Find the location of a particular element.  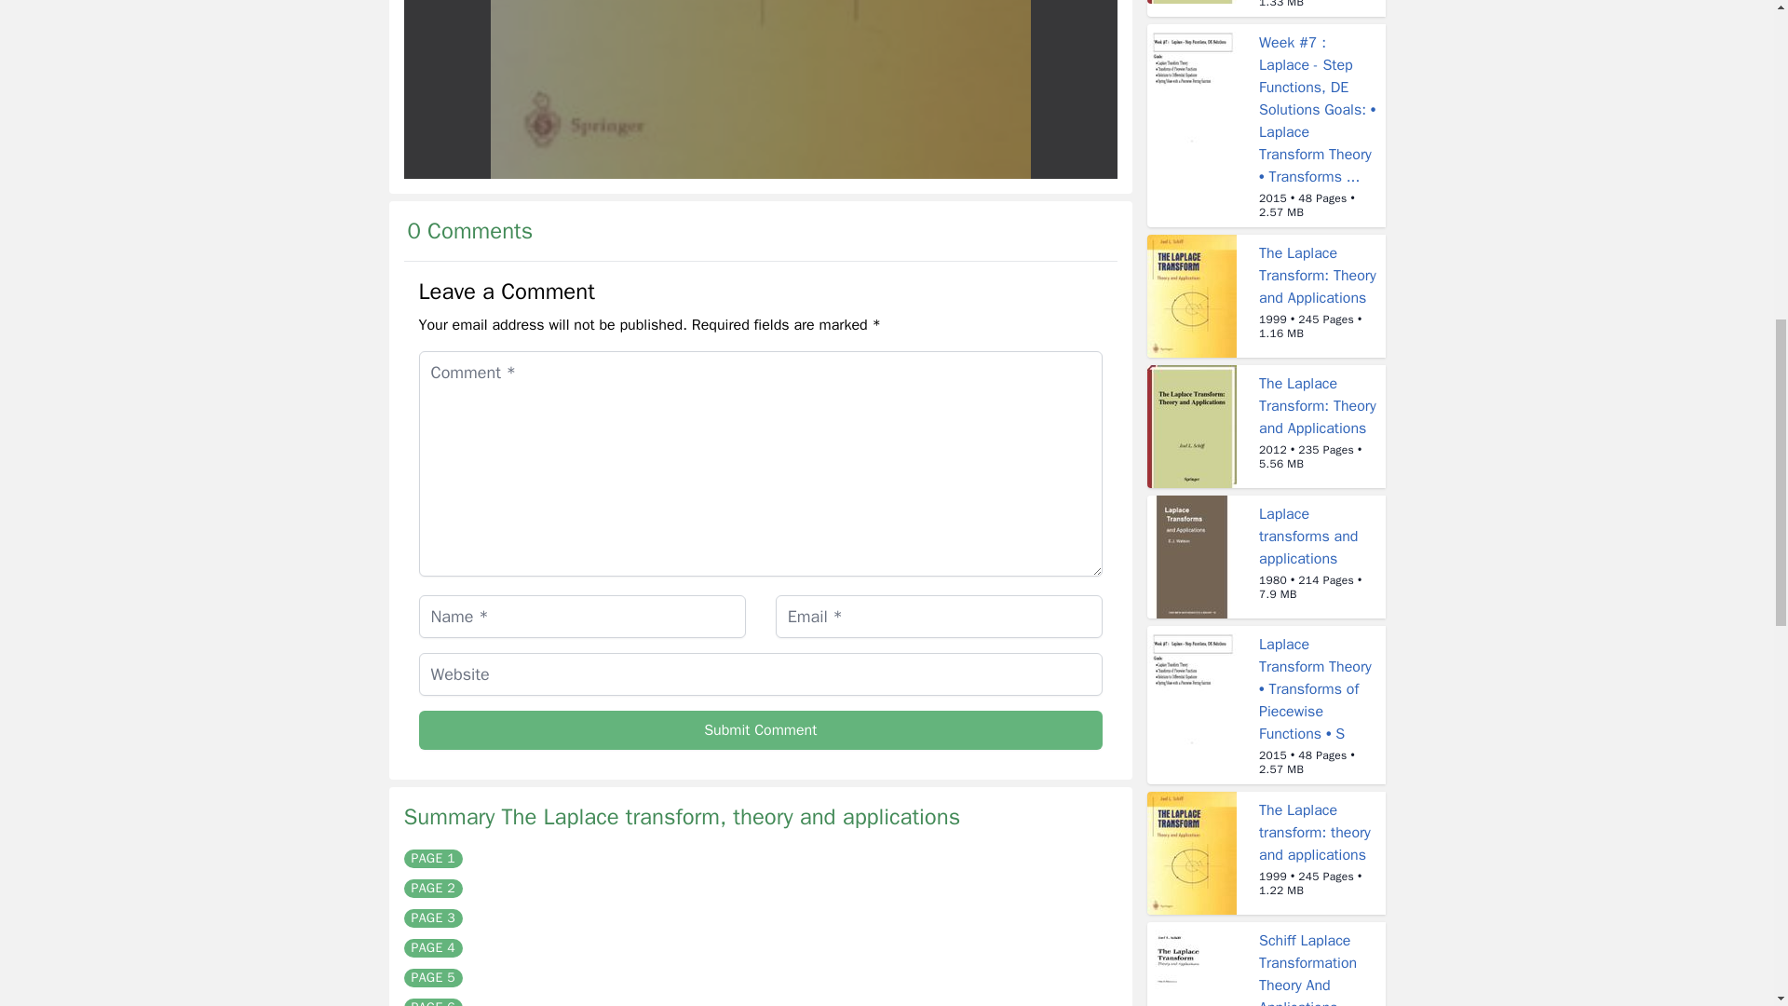

The Laplace Transform: Theory and Applications  is located at coordinates (1317, 276).